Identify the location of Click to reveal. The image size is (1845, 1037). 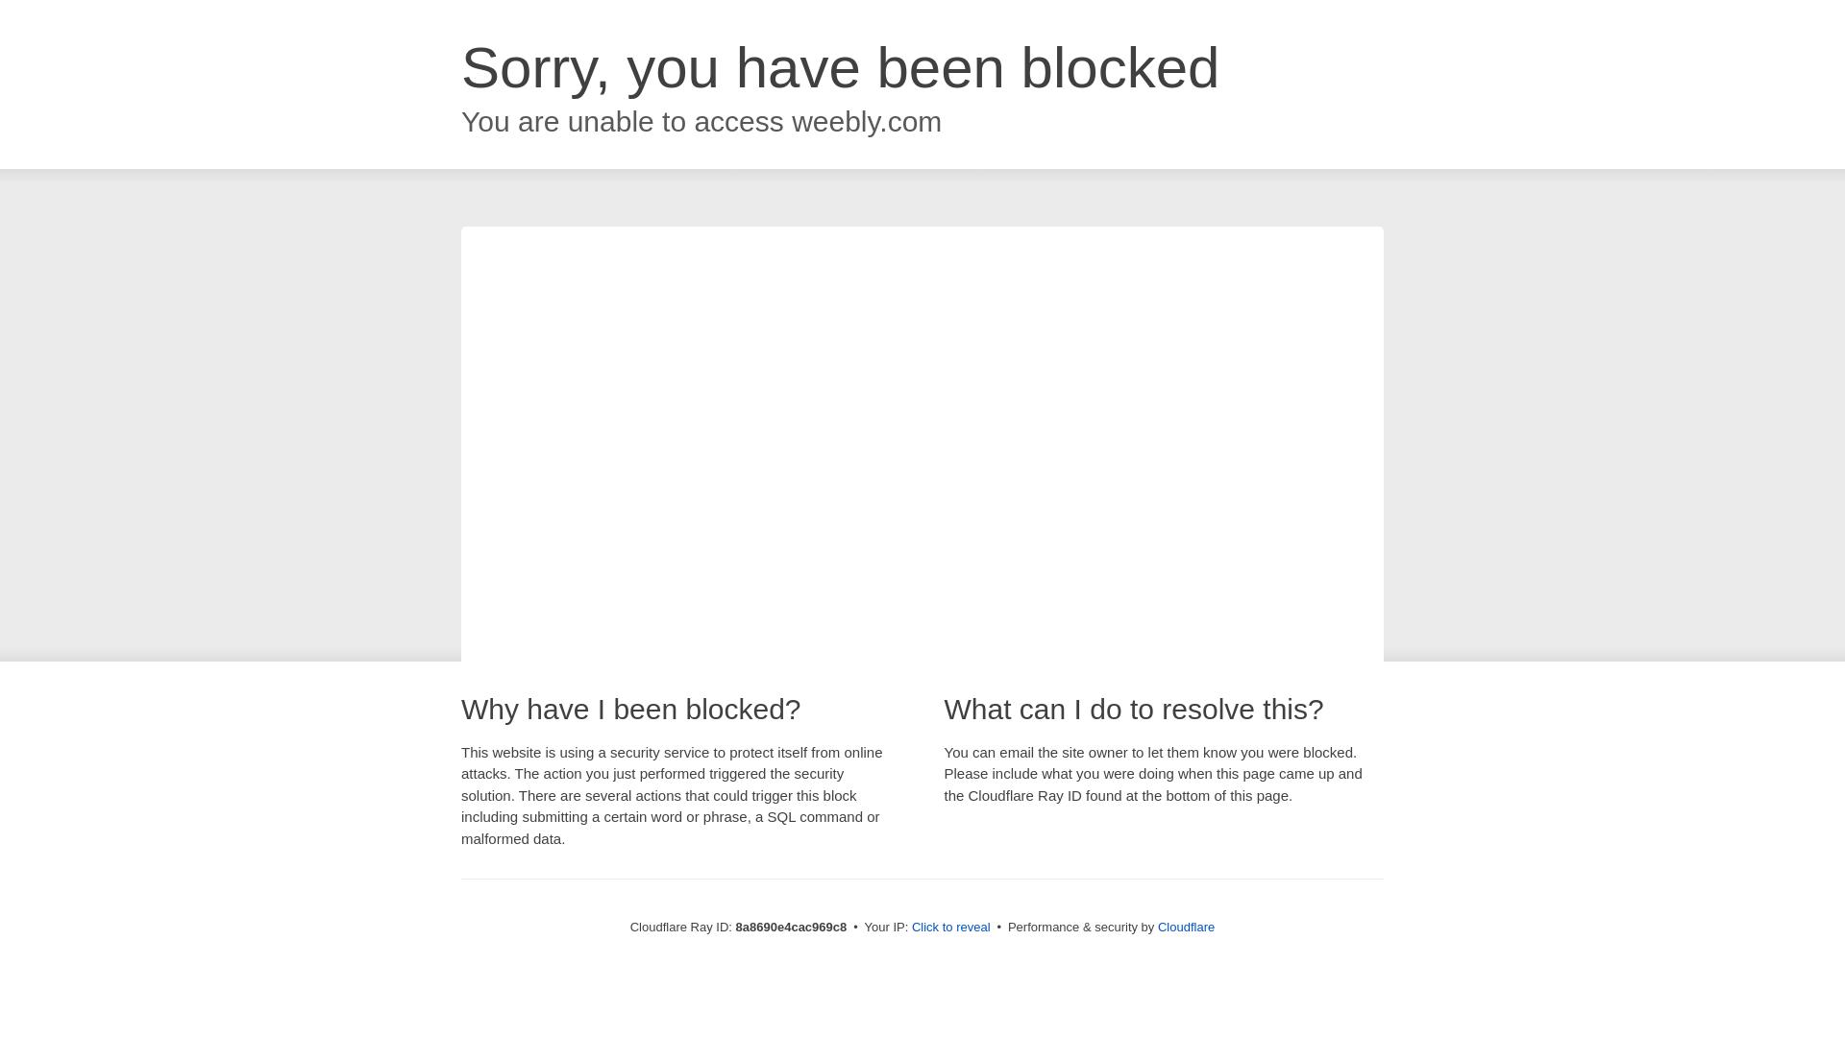
(951, 928).